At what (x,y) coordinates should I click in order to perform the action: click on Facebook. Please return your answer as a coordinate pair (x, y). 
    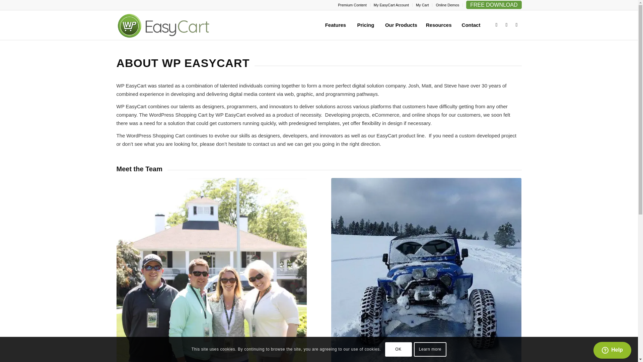
    Looking at the image, I should click on (506, 25).